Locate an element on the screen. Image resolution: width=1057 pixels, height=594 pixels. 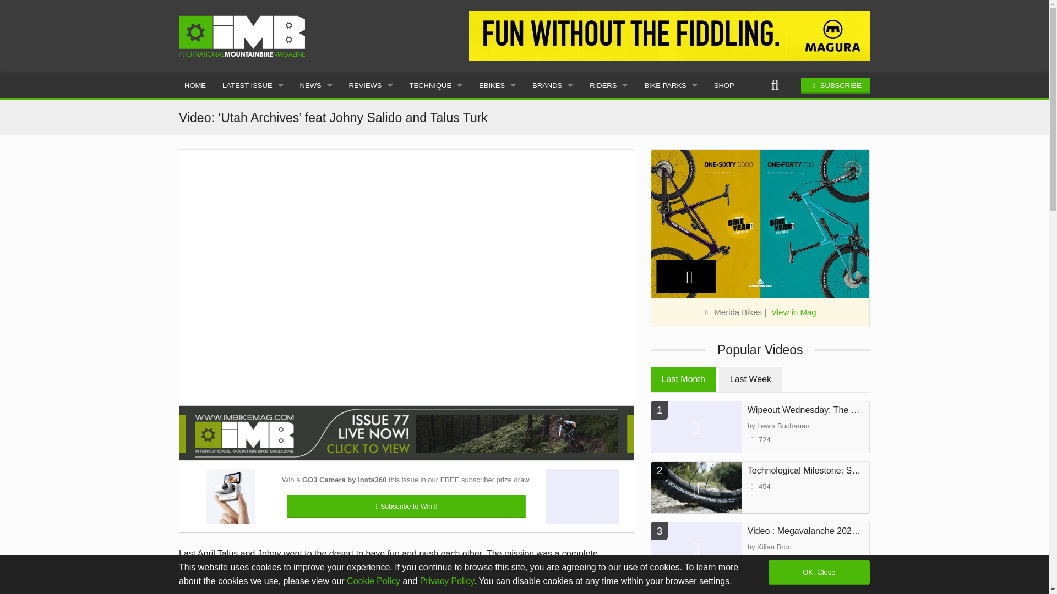
COMPONENTS is located at coordinates (371, 162).